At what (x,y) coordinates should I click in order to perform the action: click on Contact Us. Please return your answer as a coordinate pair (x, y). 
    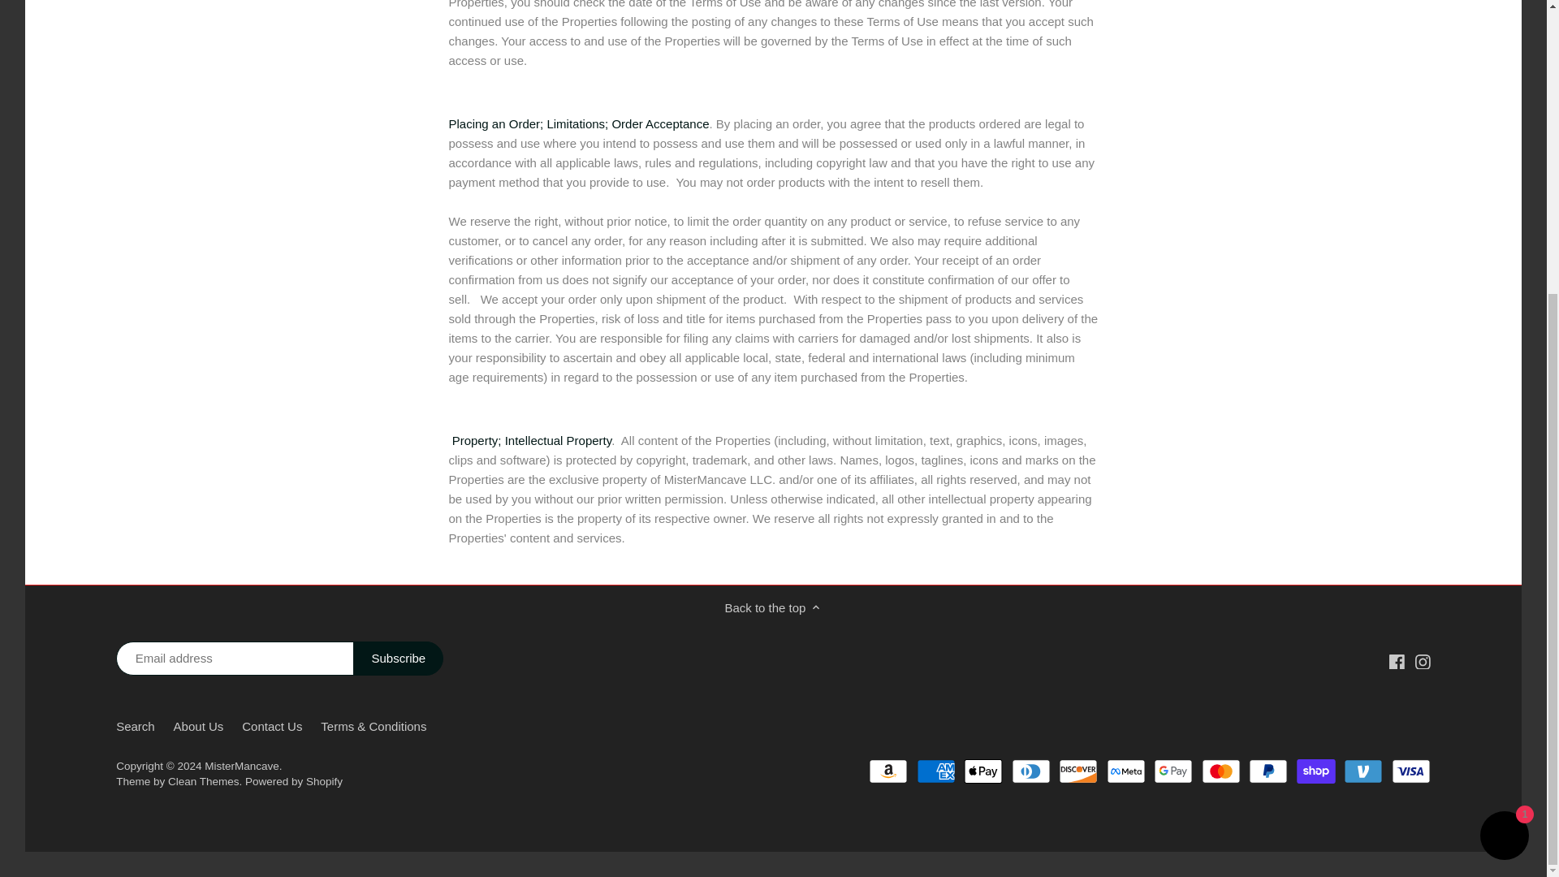
    Looking at the image, I should click on (271, 726).